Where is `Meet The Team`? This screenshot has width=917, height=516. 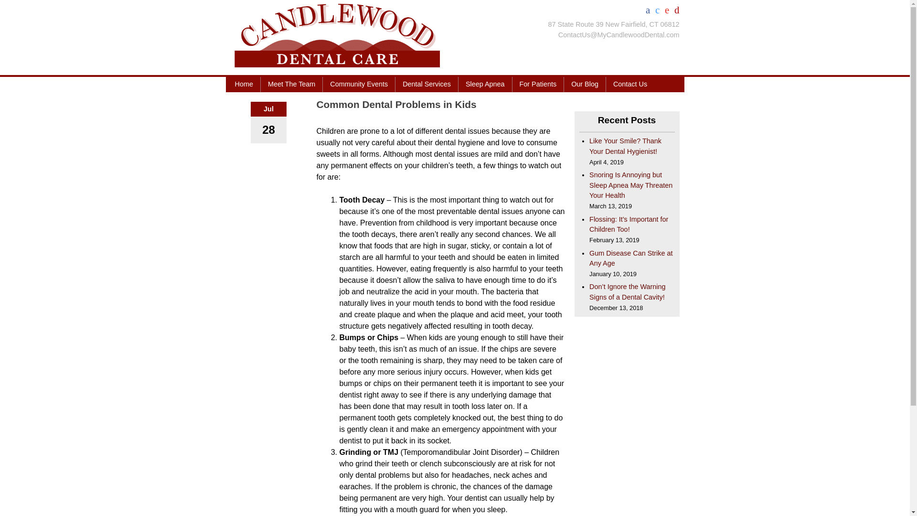 Meet The Team is located at coordinates (291, 84).